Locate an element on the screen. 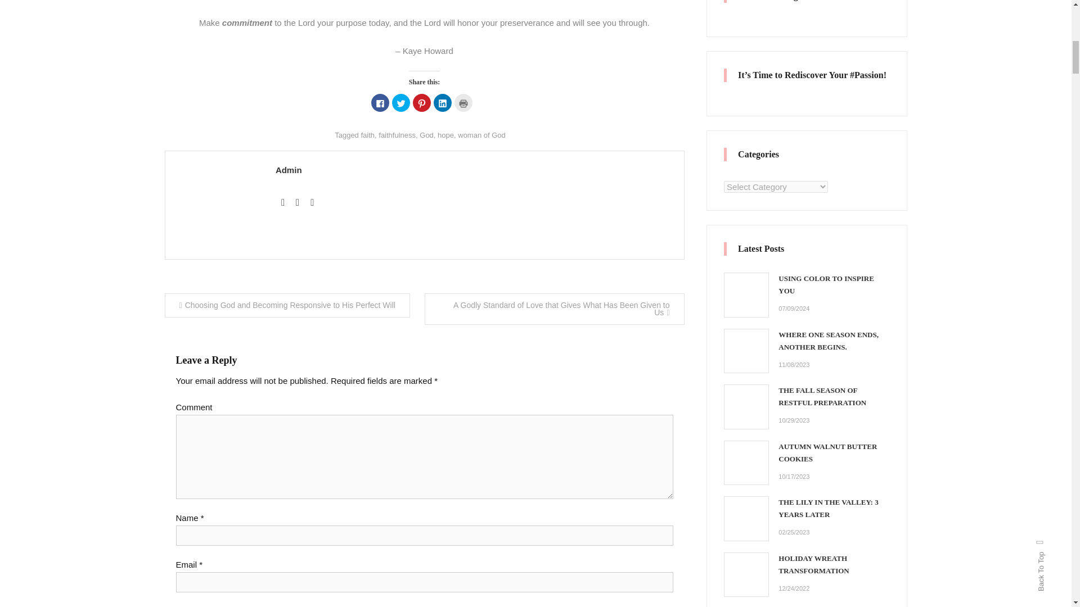 This screenshot has height=607, width=1080. hope is located at coordinates (445, 135).